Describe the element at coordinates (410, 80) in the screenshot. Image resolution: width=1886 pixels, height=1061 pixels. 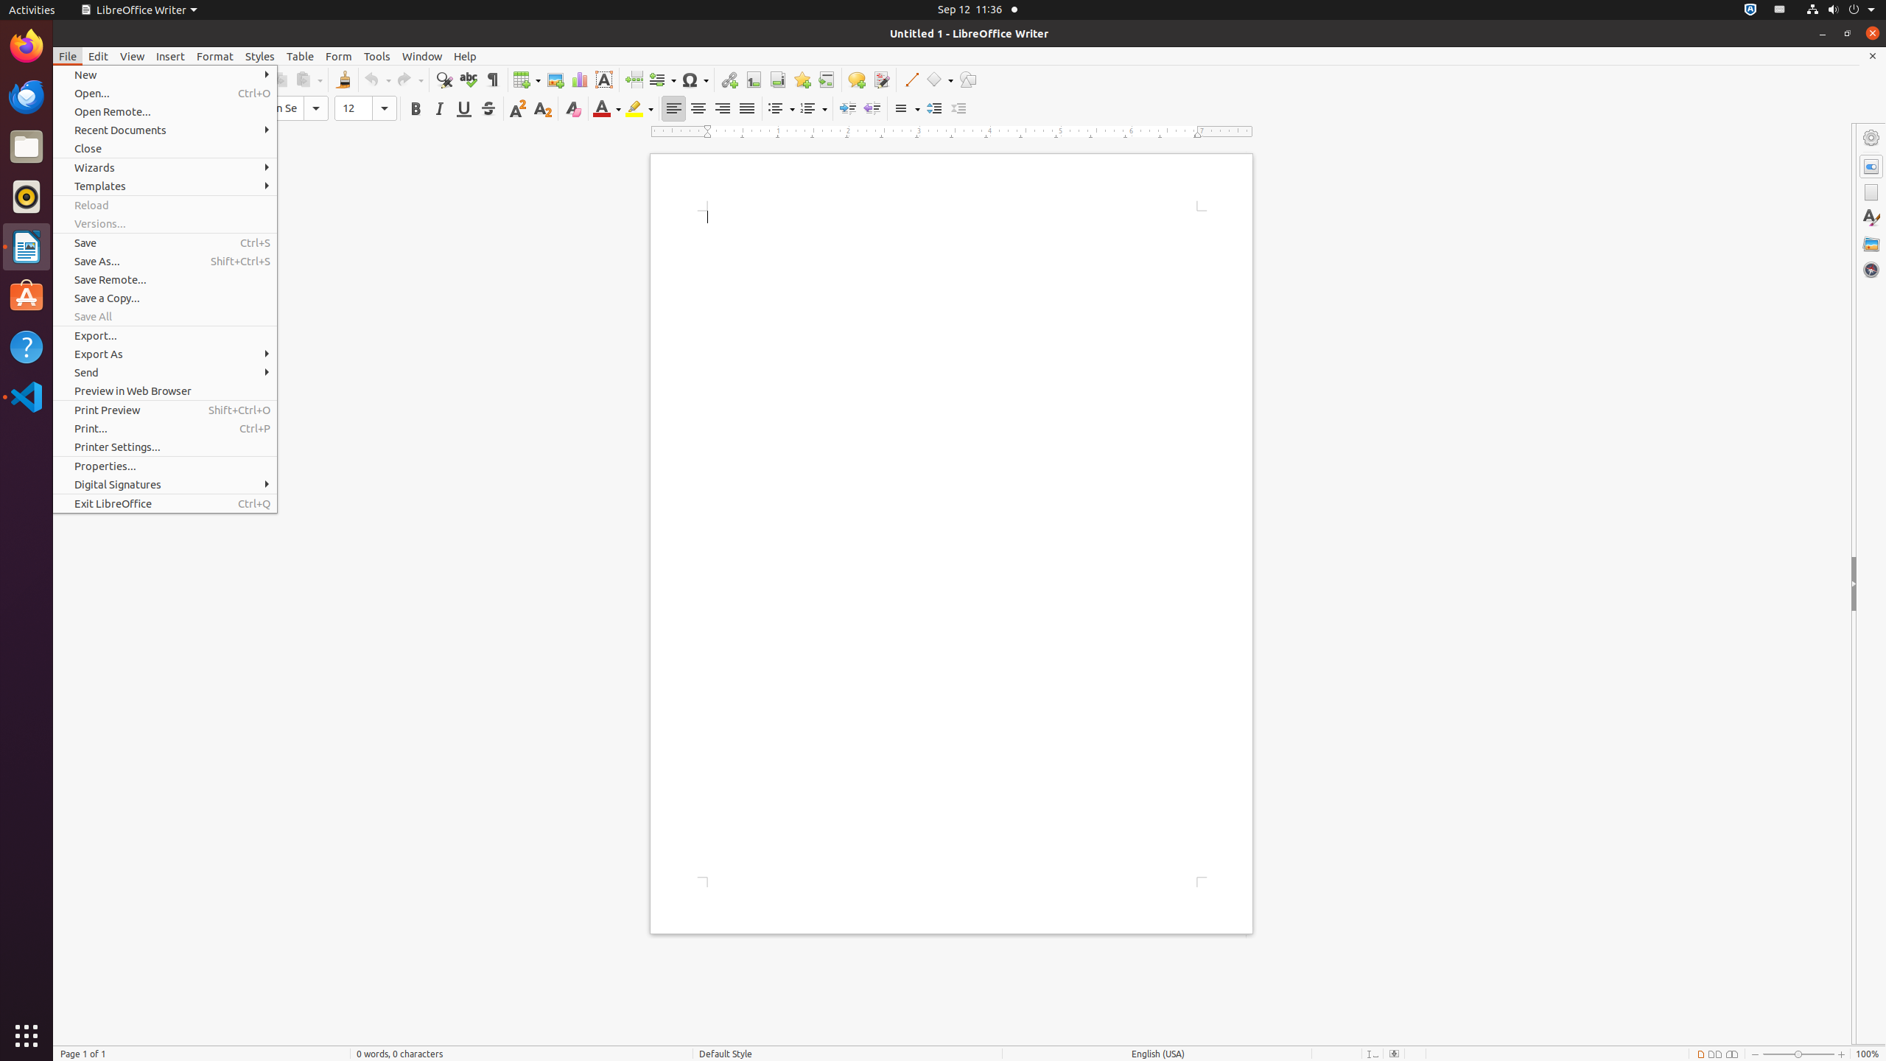
I see `Redo` at that location.